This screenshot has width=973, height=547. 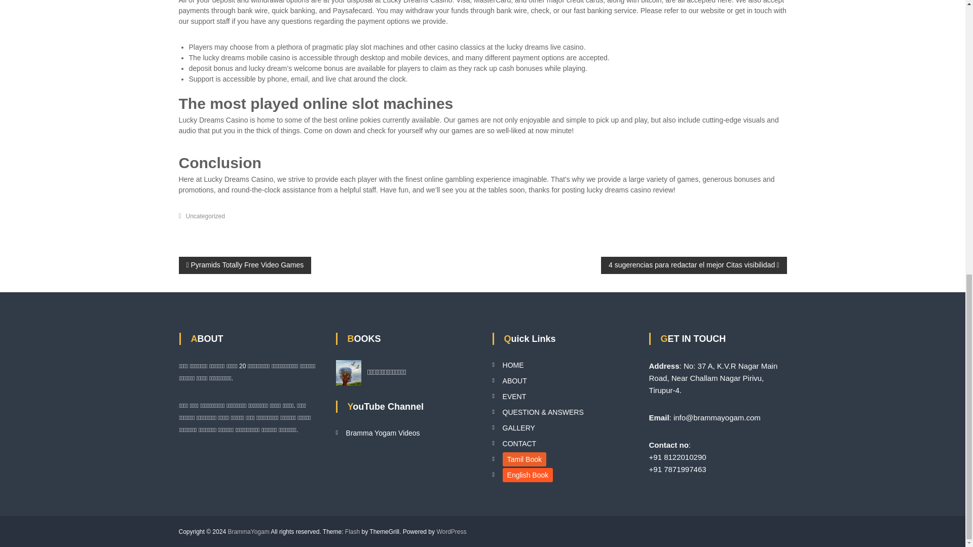 I want to click on Flash, so click(x=353, y=532).